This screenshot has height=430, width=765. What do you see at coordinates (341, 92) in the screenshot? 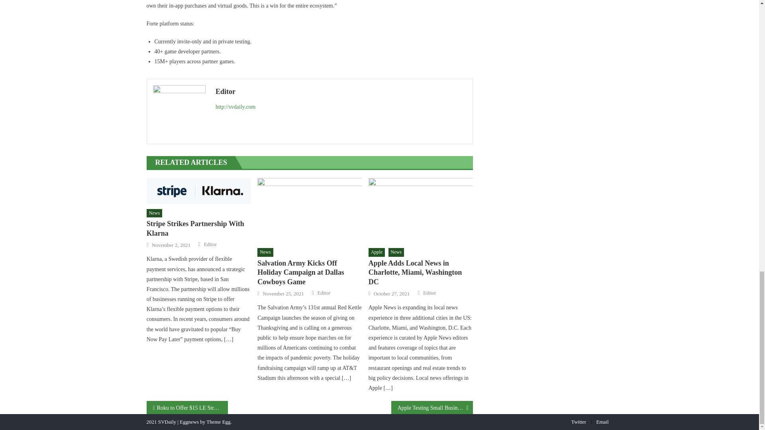
I see `Editor` at bounding box center [341, 92].